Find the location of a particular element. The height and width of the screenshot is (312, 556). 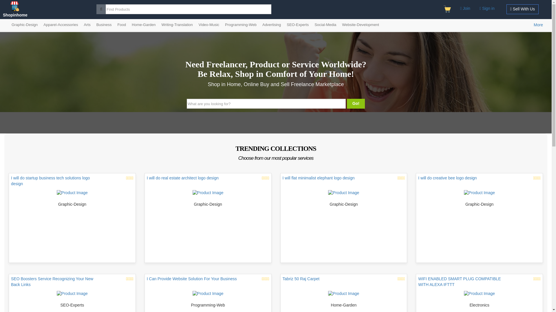

I will do creative bee logo design is located at coordinates (479, 193).